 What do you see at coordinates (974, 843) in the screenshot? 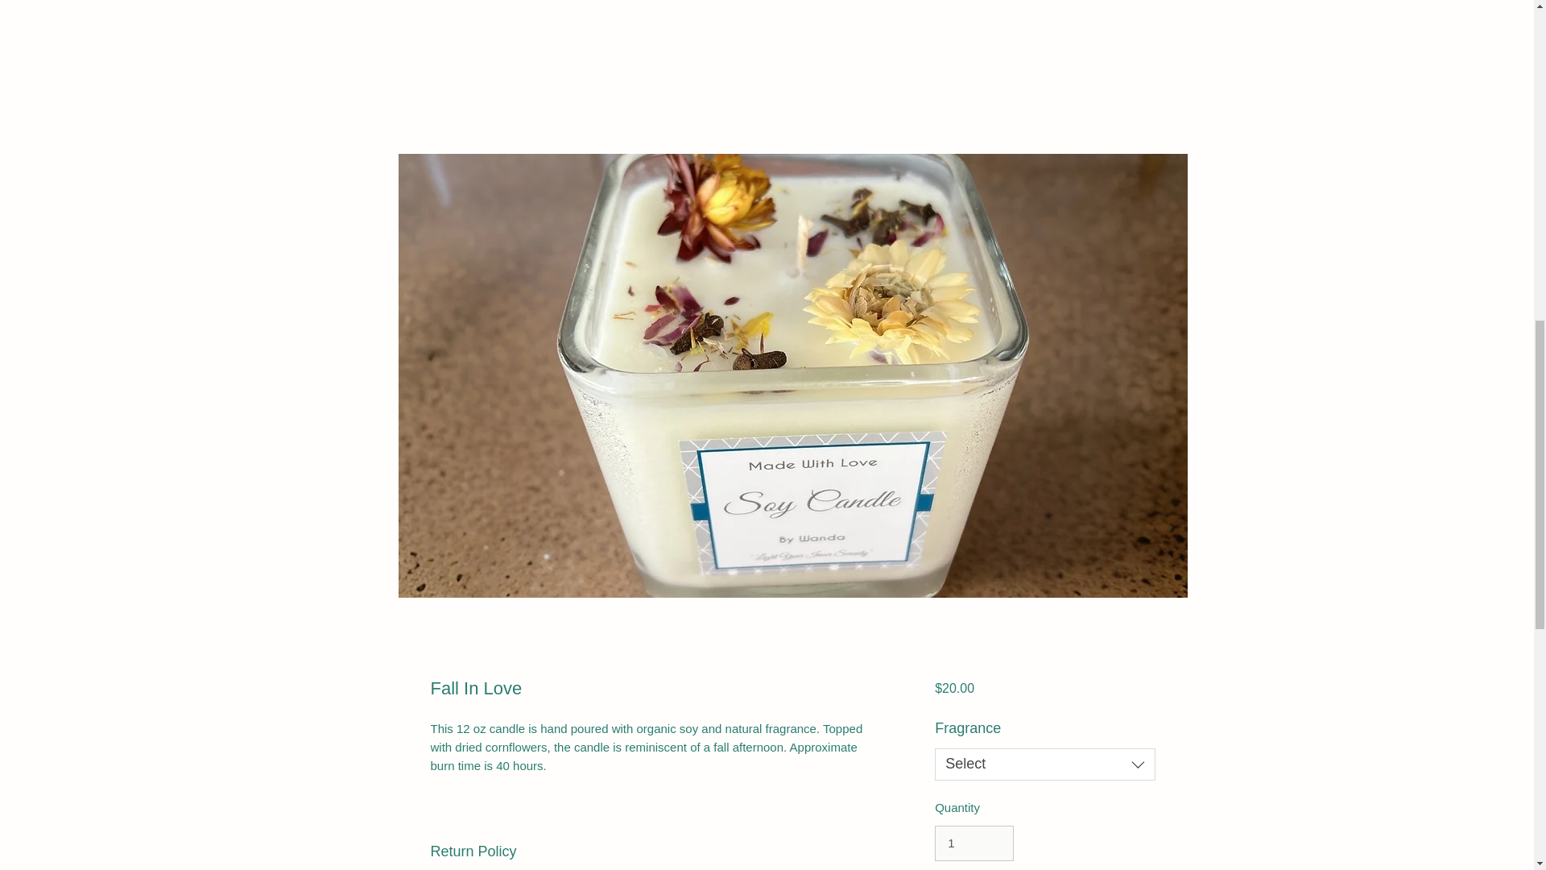
I see `1` at bounding box center [974, 843].